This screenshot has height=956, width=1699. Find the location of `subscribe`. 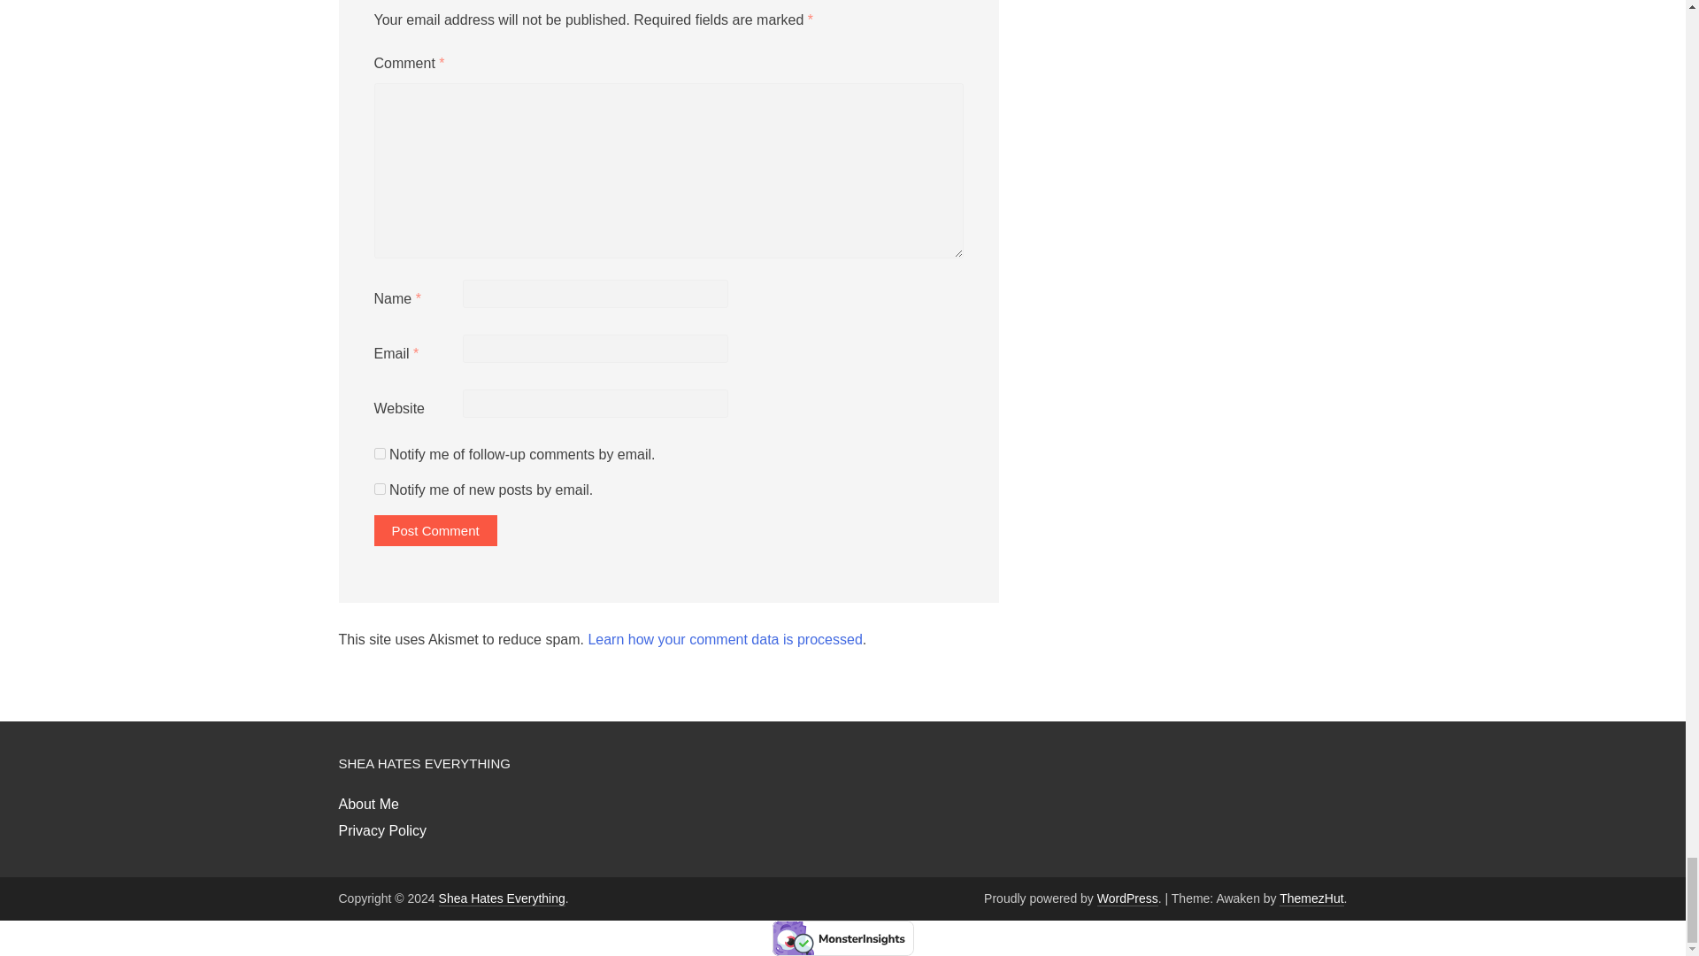

subscribe is located at coordinates (379, 489).